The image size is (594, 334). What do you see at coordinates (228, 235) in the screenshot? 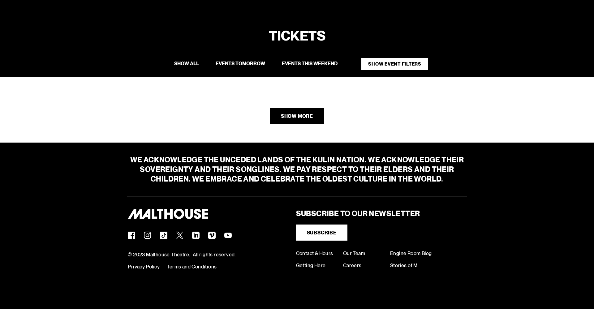
I see `YouTube icon` at bounding box center [228, 235].